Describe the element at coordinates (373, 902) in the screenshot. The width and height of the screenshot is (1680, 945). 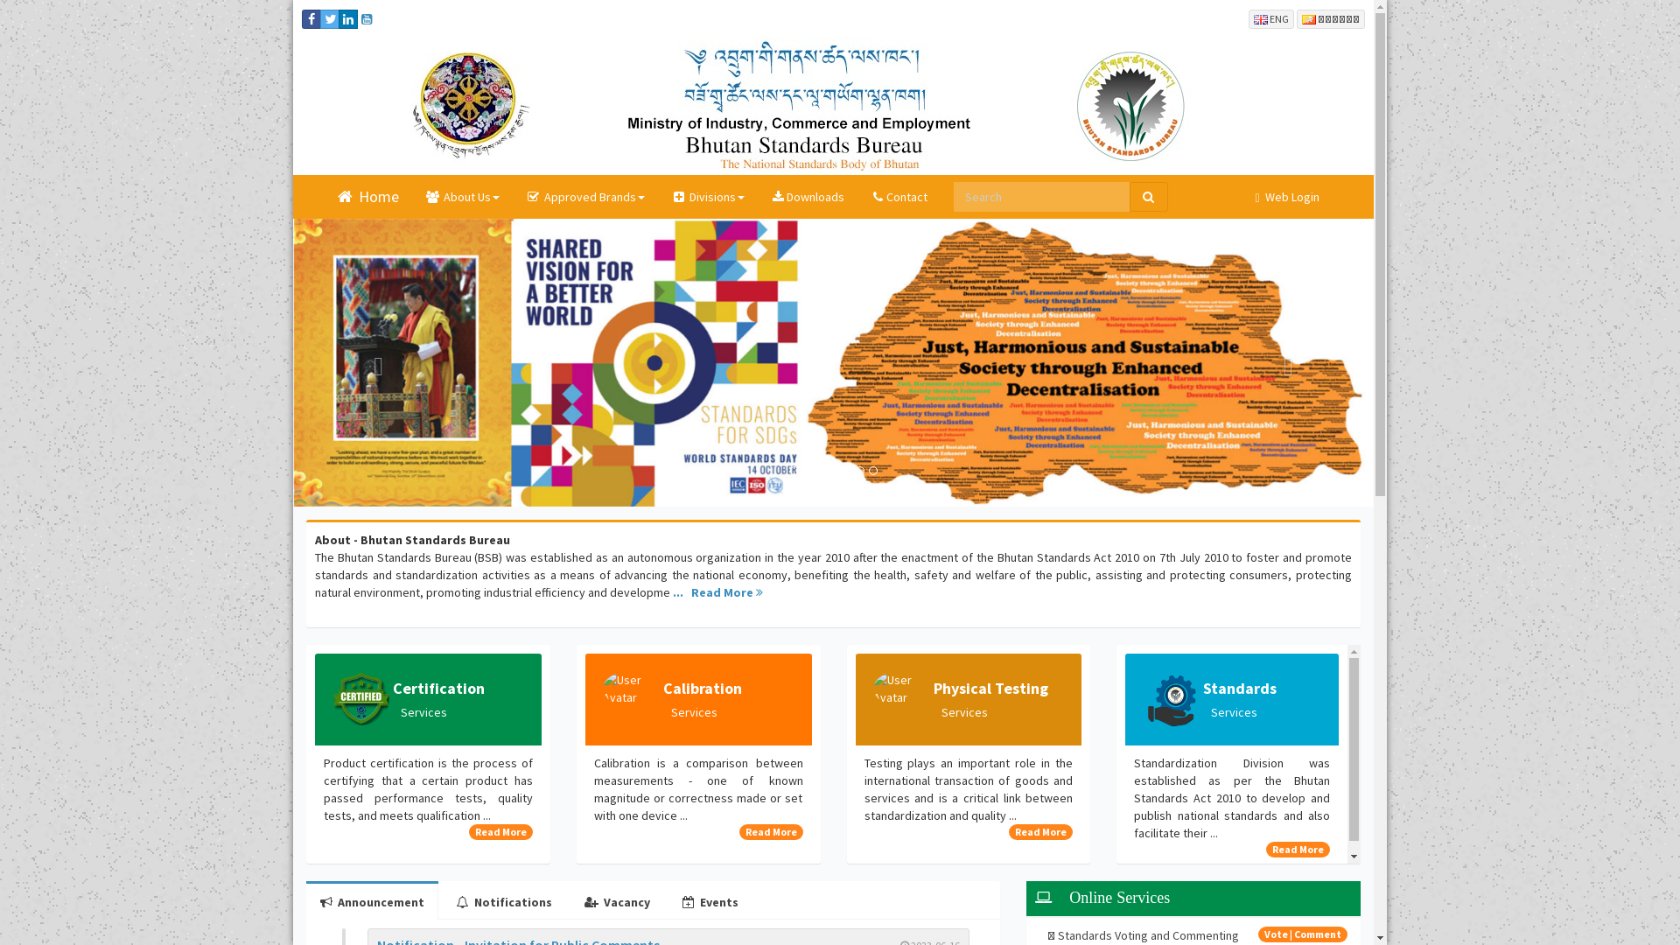
I see `  Announcement` at that location.